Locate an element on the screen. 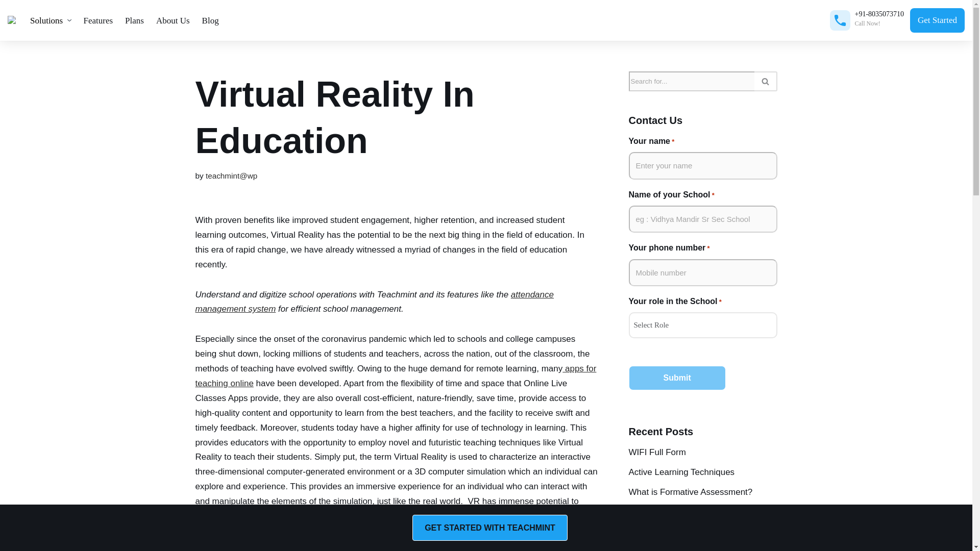  Features is located at coordinates (98, 20).